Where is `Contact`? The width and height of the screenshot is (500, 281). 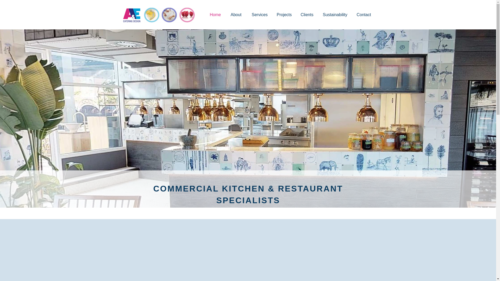 Contact is located at coordinates (364, 15).